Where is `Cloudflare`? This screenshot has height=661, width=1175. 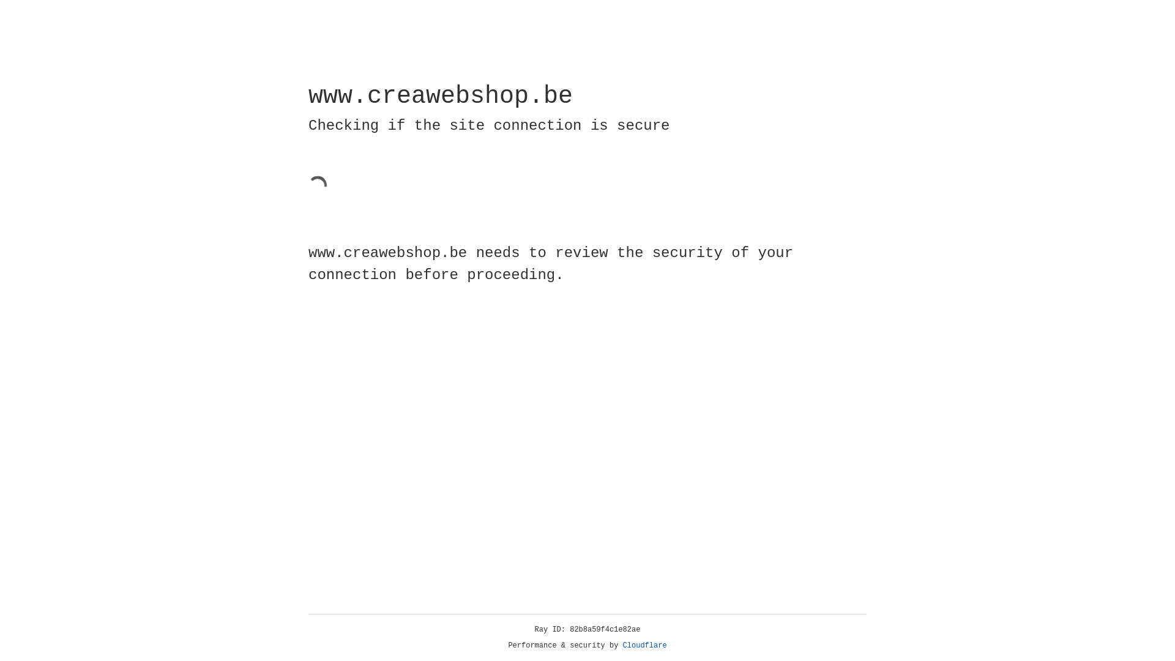
Cloudflare is located at coordinates (645, 646).